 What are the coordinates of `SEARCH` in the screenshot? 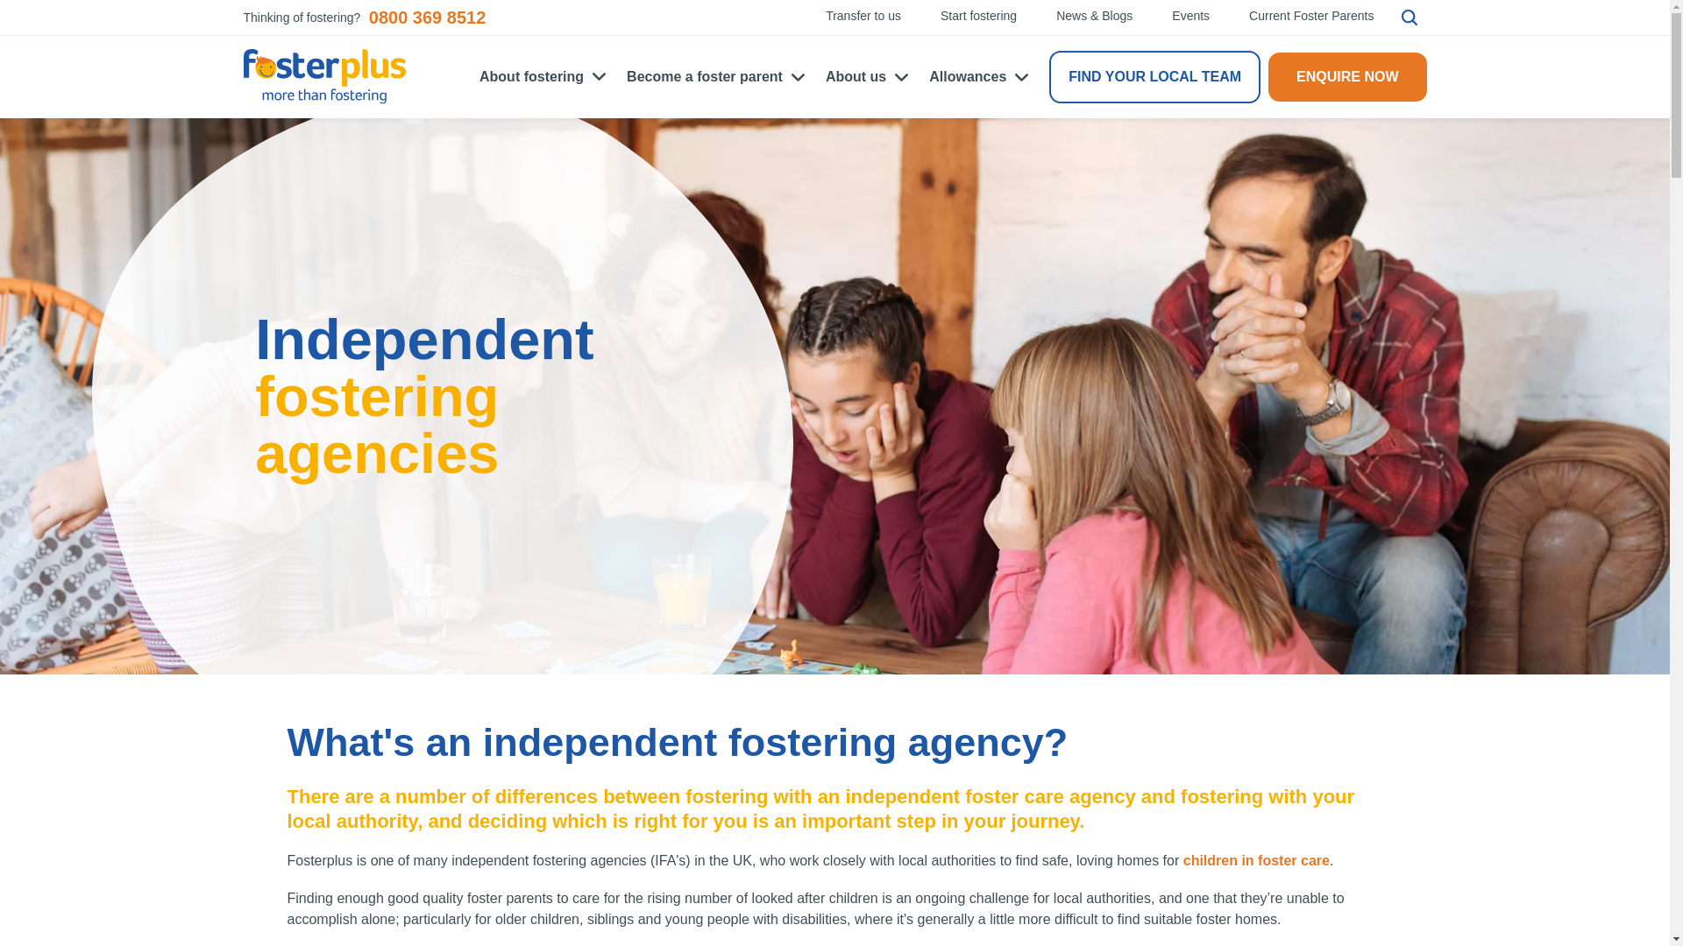 It's located at (1410, 18).